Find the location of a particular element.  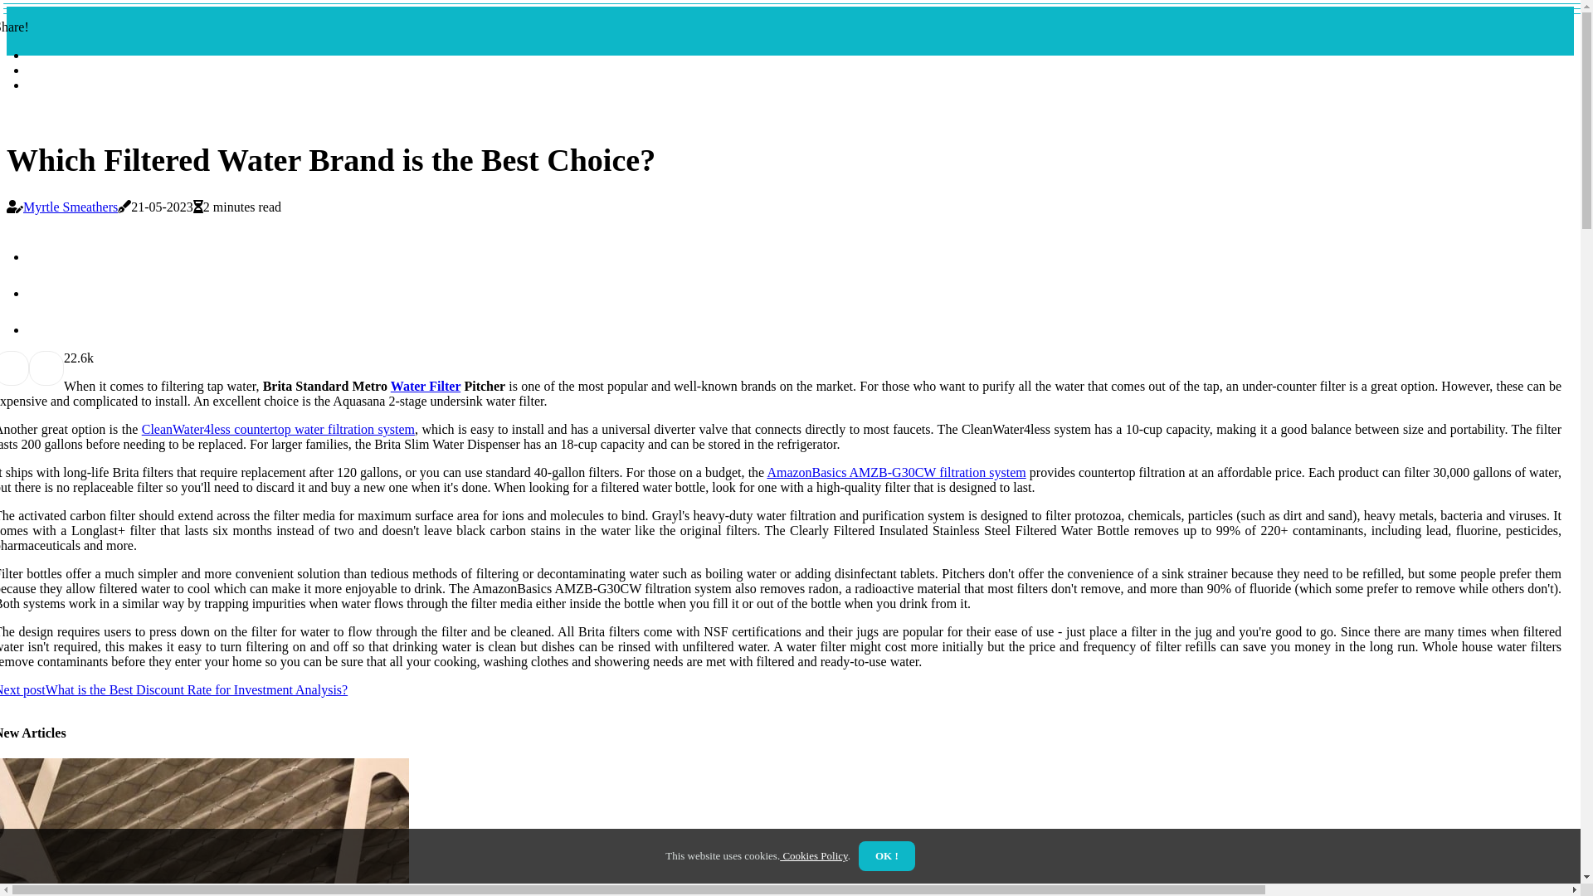

Cookies Policy is located at coordinates (814, 856).